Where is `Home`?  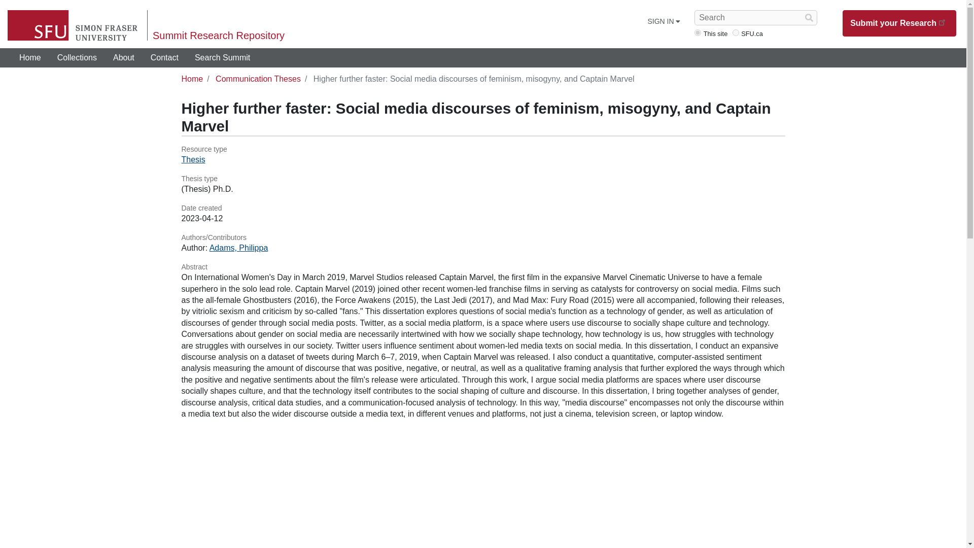 Home is located at coordinates (30, 58).